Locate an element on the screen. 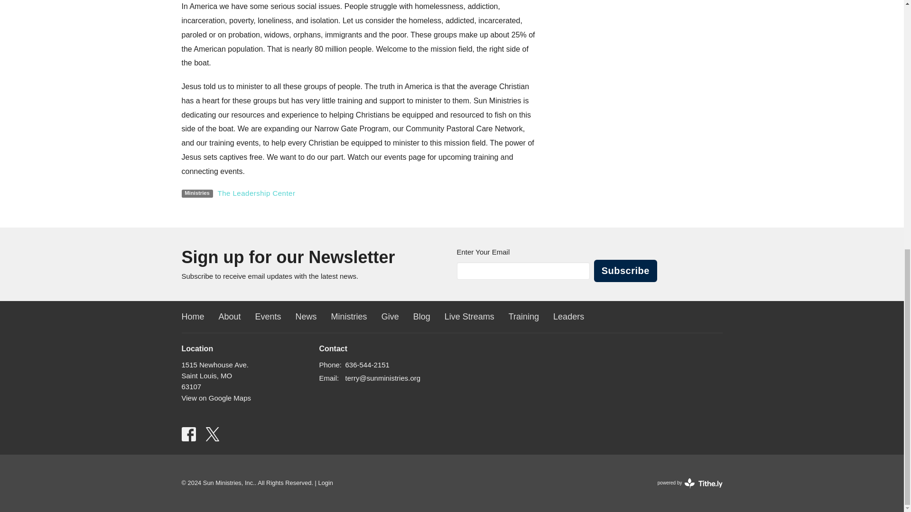 The width and height of the screenshot is (911, 512). Ministries is located at coordinates (349, 317).